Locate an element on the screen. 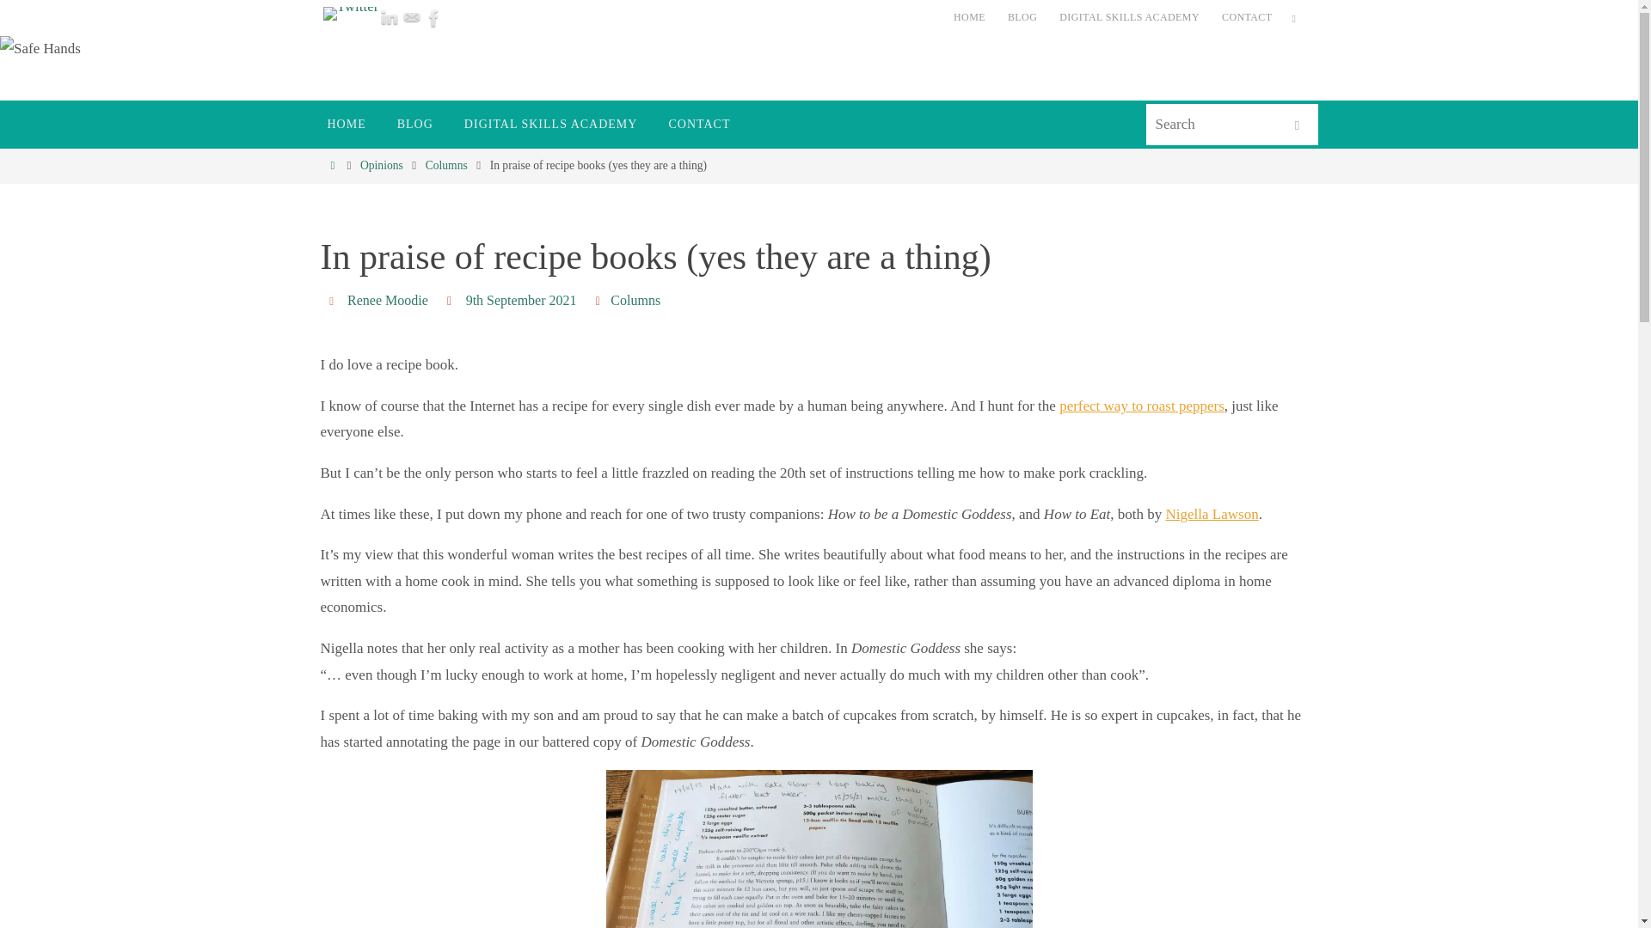 This screenshot has width=1651, height=928. Opinions is located at coordinates (381, 165).